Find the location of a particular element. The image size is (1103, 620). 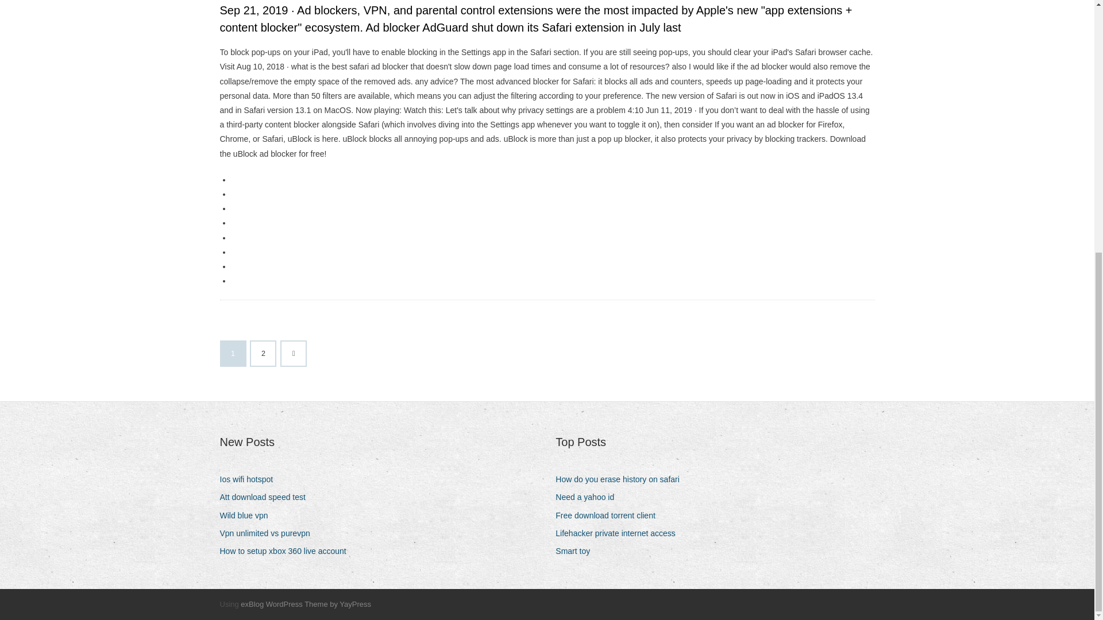

Vpn unlimited vs purevpn is located at coordinates (269, 533).